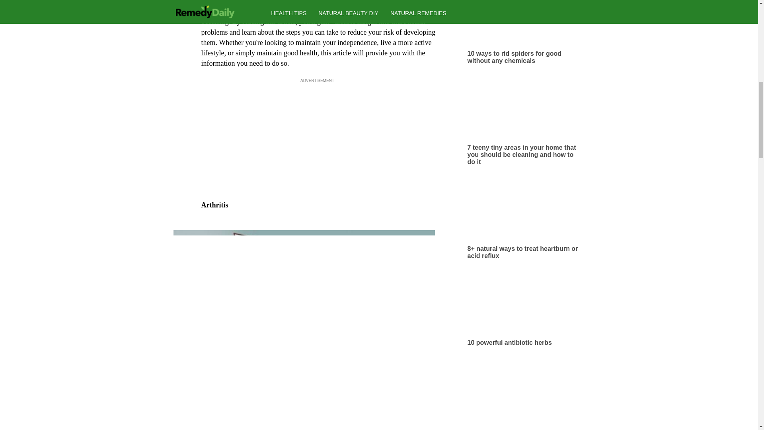  Describe the element at coordinates (525, 32) in the screenshot. I see `10 ways to rid spiders for good without any chemicals` at that location.